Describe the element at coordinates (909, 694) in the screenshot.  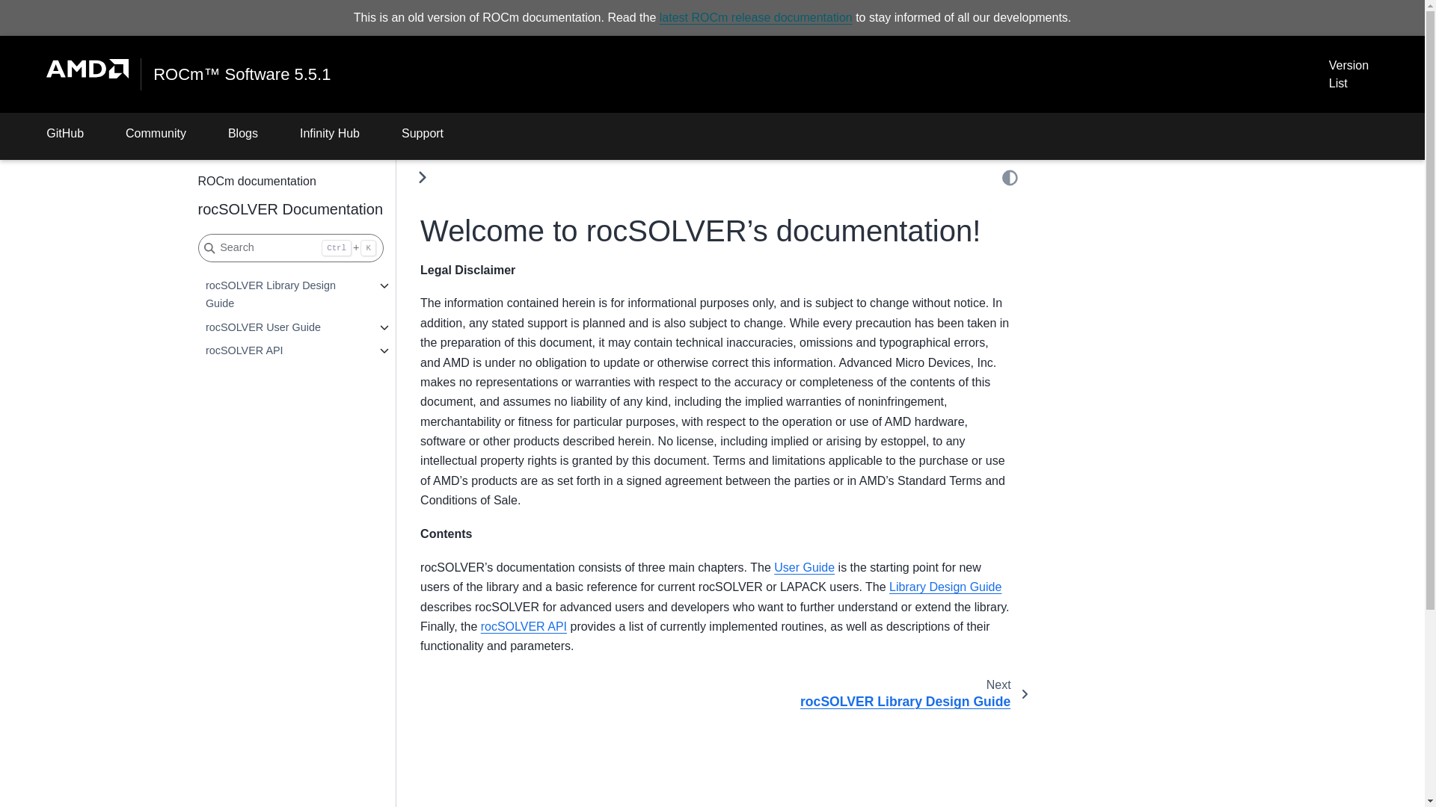
I see `next page` at that location.